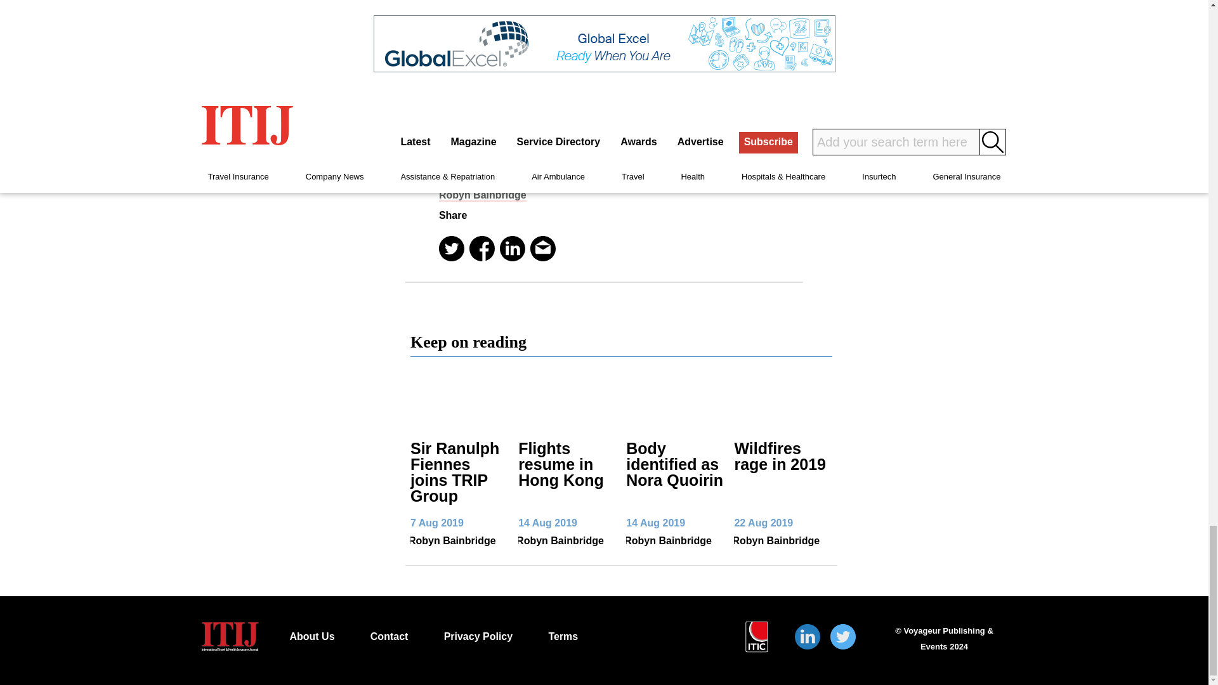  What do you see at coordinates (542, 248) in the screenshot?
I see `Send by email` at bounding box center [542, 248].